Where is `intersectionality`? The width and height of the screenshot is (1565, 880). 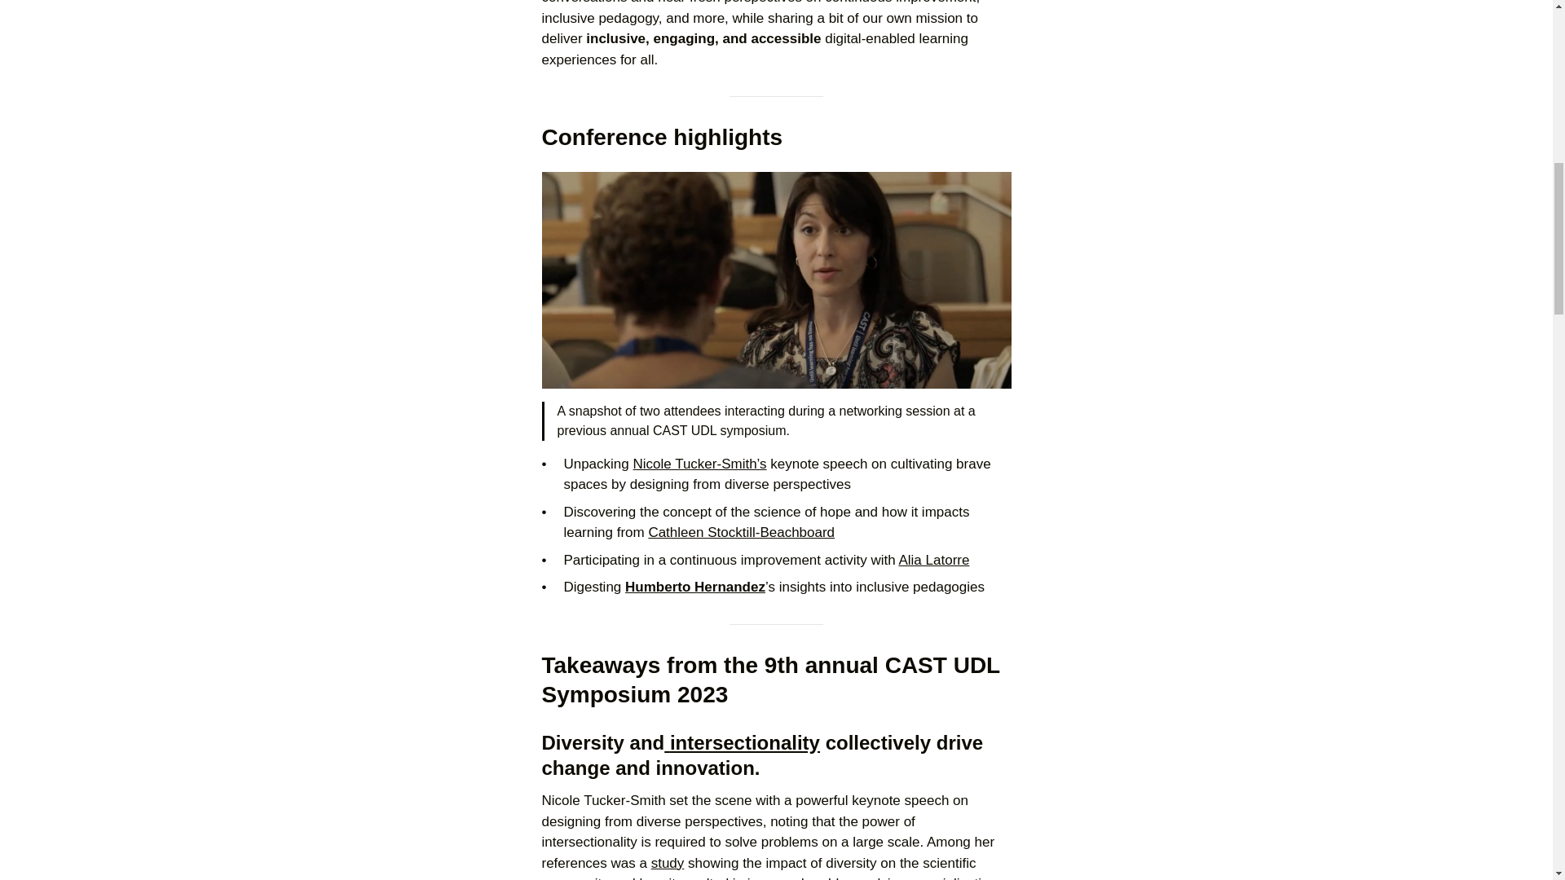
intersectionality is located at coordinates (742, 741).